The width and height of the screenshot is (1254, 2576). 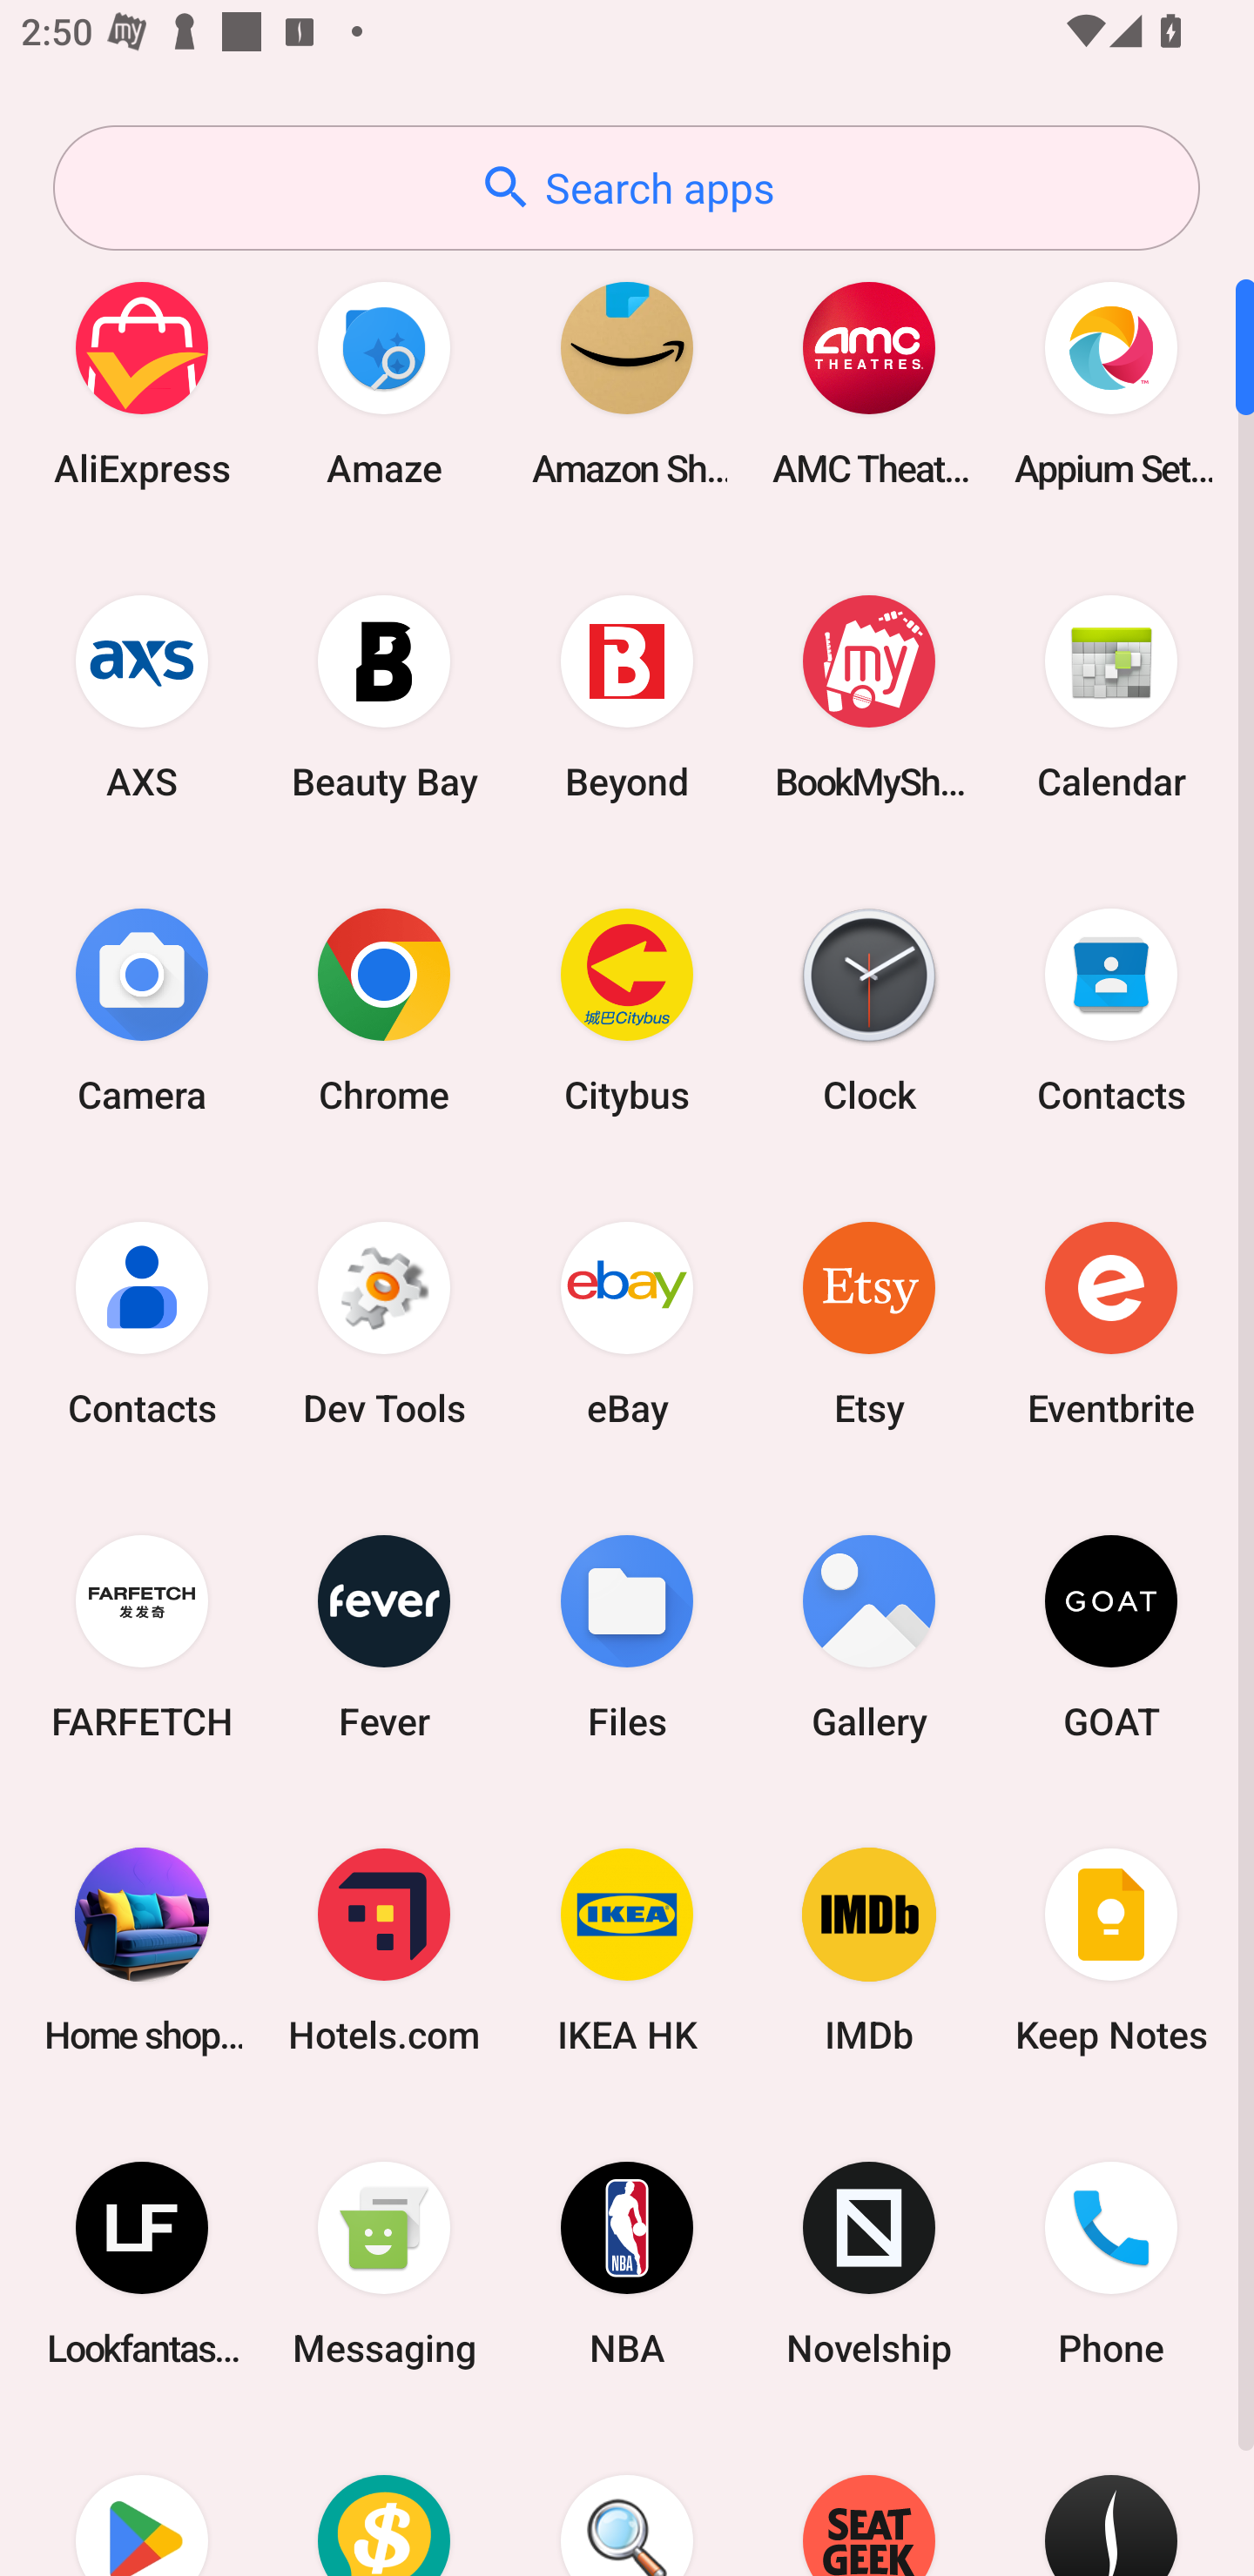 I want to click on Contacts, so click(x=142, y=1323).